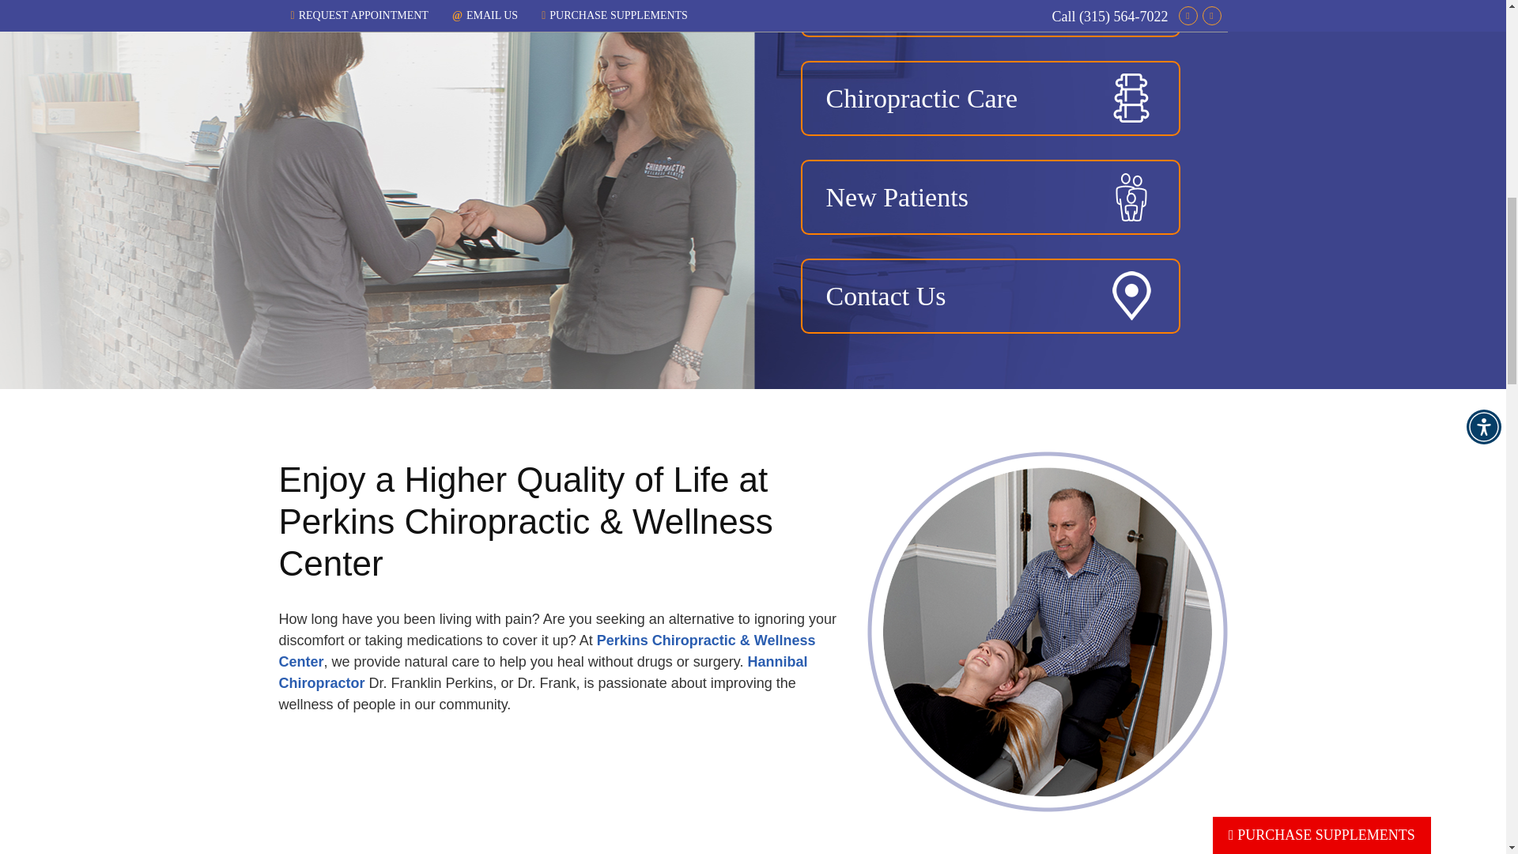 The width and height of the screenshot is (1518, 854). What do you see at coordinates (542, 672) in the screenshot?
I see `Hannibal Chiropractor` at bounding box center [542, 672].